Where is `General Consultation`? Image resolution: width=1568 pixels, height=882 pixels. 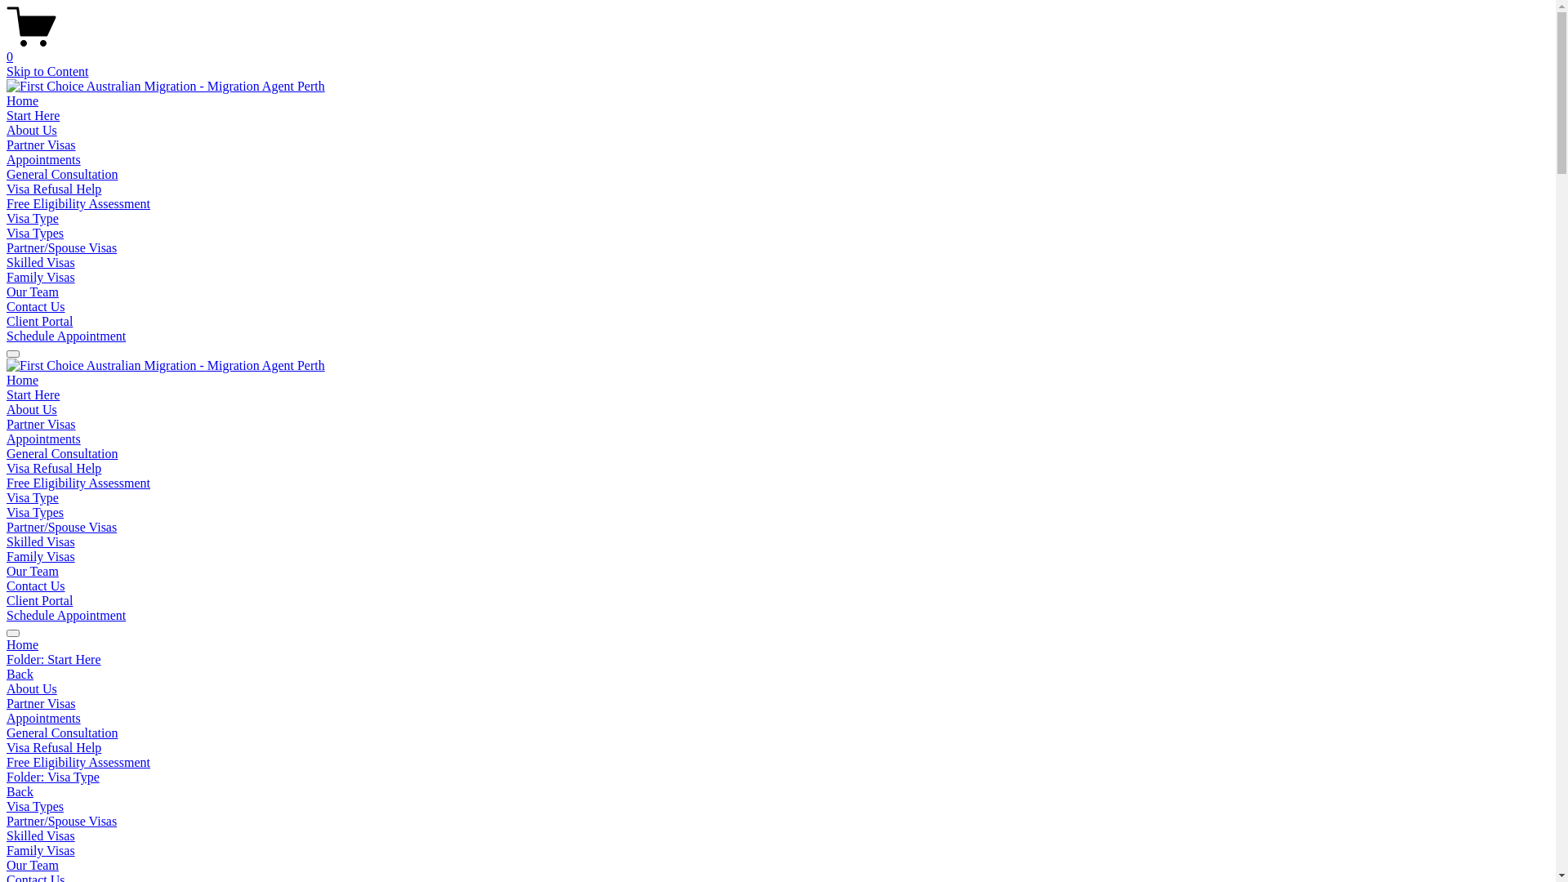 General Consultation is located at coordinates (777, 733).